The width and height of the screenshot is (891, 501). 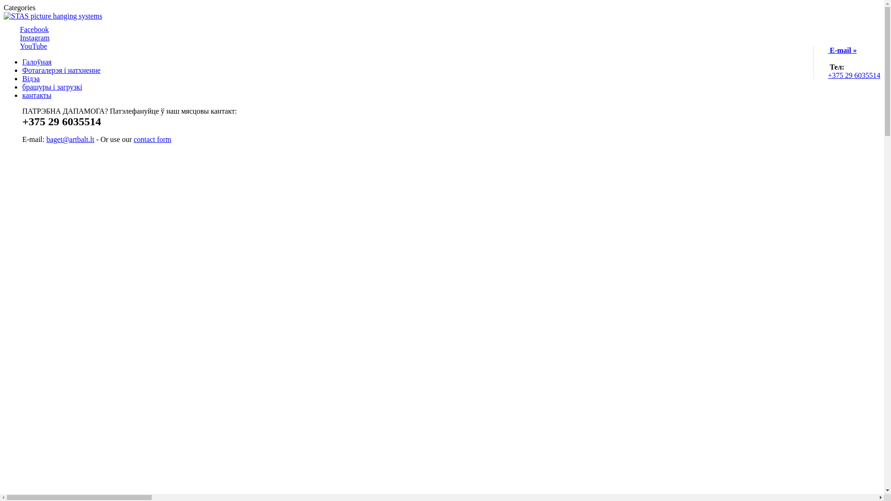 What do you see at coordinates (152, 139) in the screenshot?
I see `contact form` at bounding box center [152, 139].